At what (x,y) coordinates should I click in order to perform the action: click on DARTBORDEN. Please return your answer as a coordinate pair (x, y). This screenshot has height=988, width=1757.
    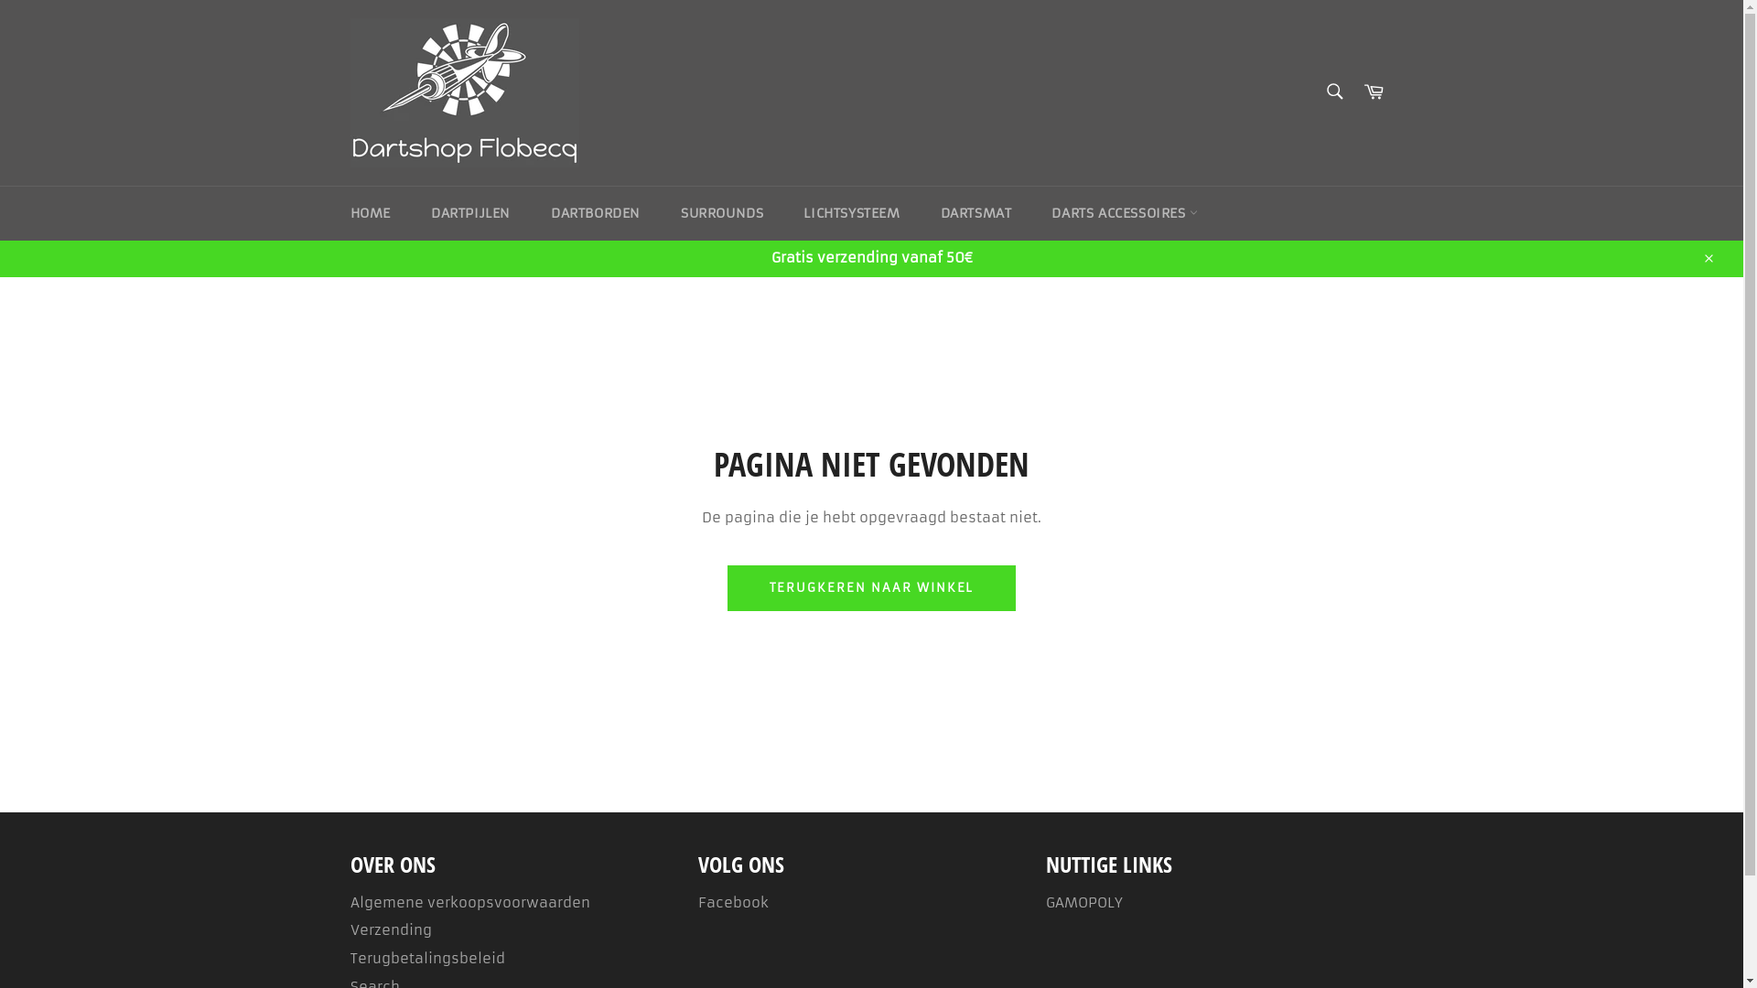
    Looking at the image, I should click on (596, 214).